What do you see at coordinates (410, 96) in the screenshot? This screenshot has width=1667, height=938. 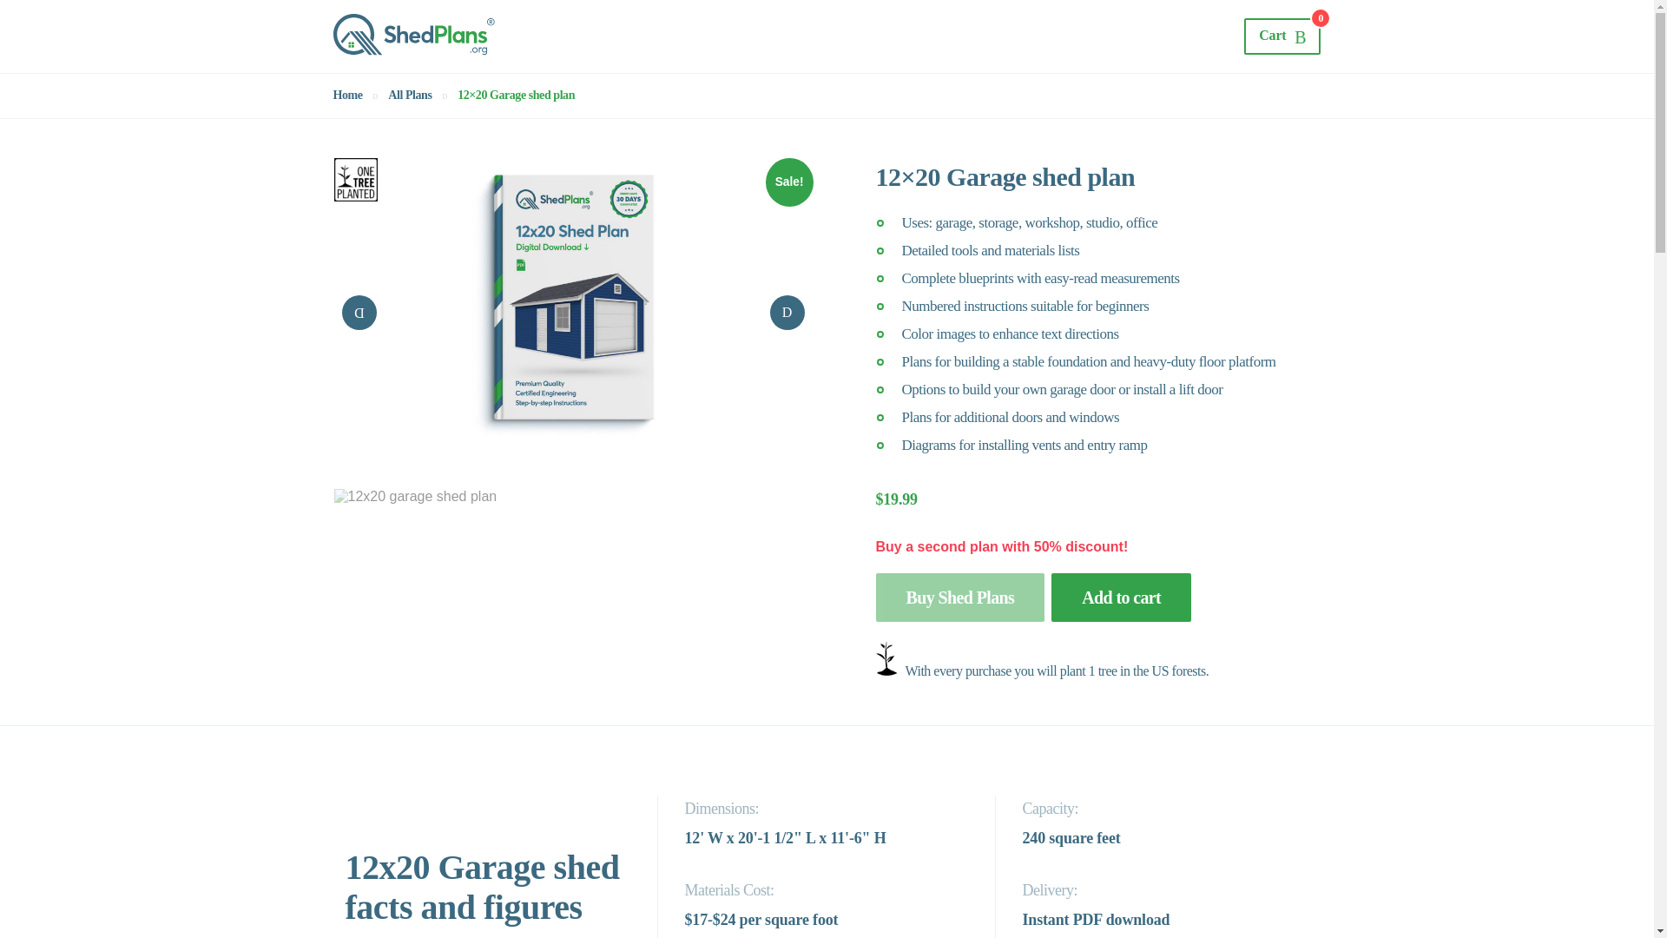 I see `All Plans` at bounding box center [410, 96].